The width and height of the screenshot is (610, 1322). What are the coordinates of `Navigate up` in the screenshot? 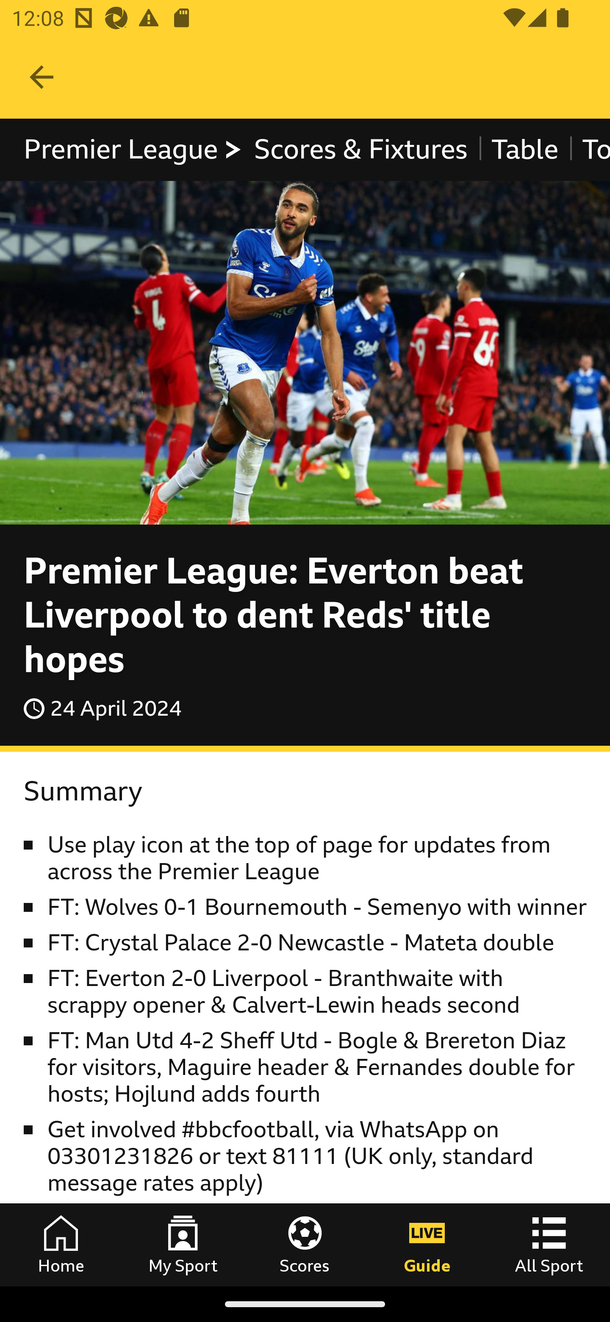 It's located at (42, 77).